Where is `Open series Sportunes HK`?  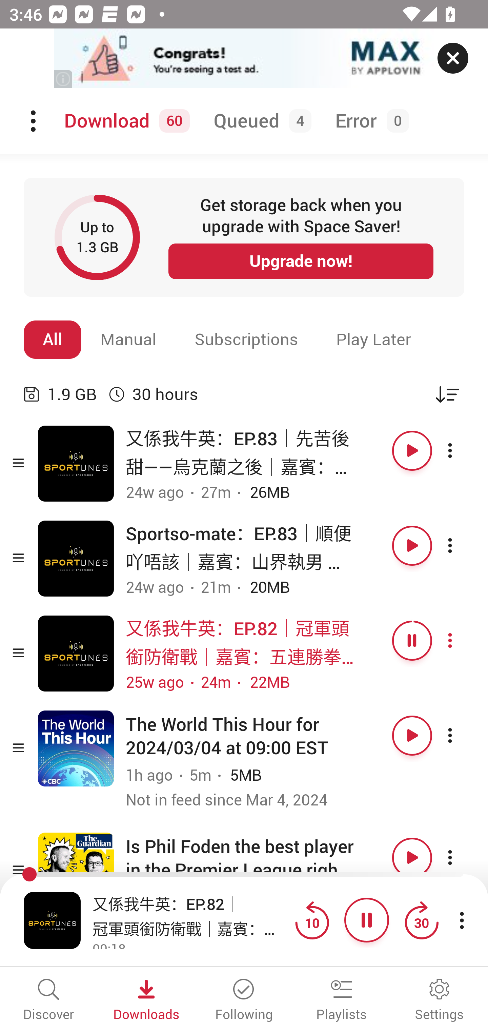 Open series Sportunes HK is located at coordinates (76, 653).